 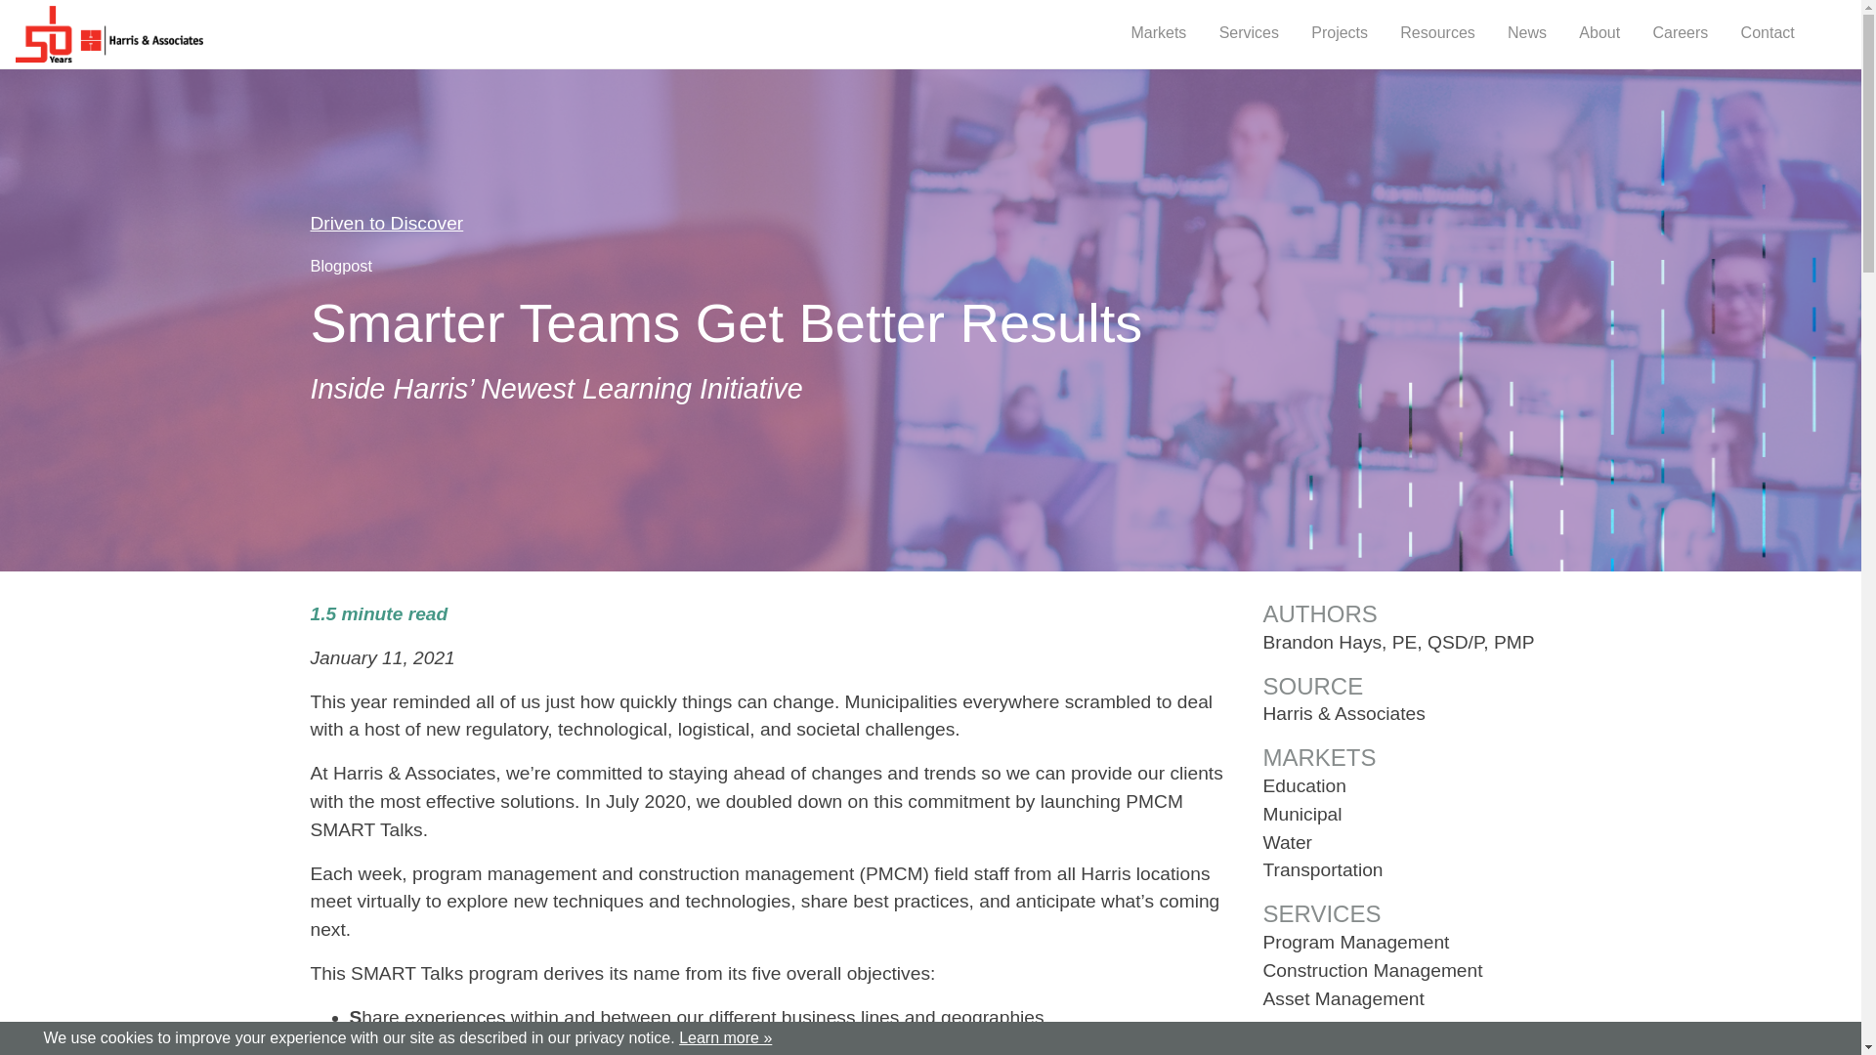 I want to click on Services, so click(x=1249, y=34).